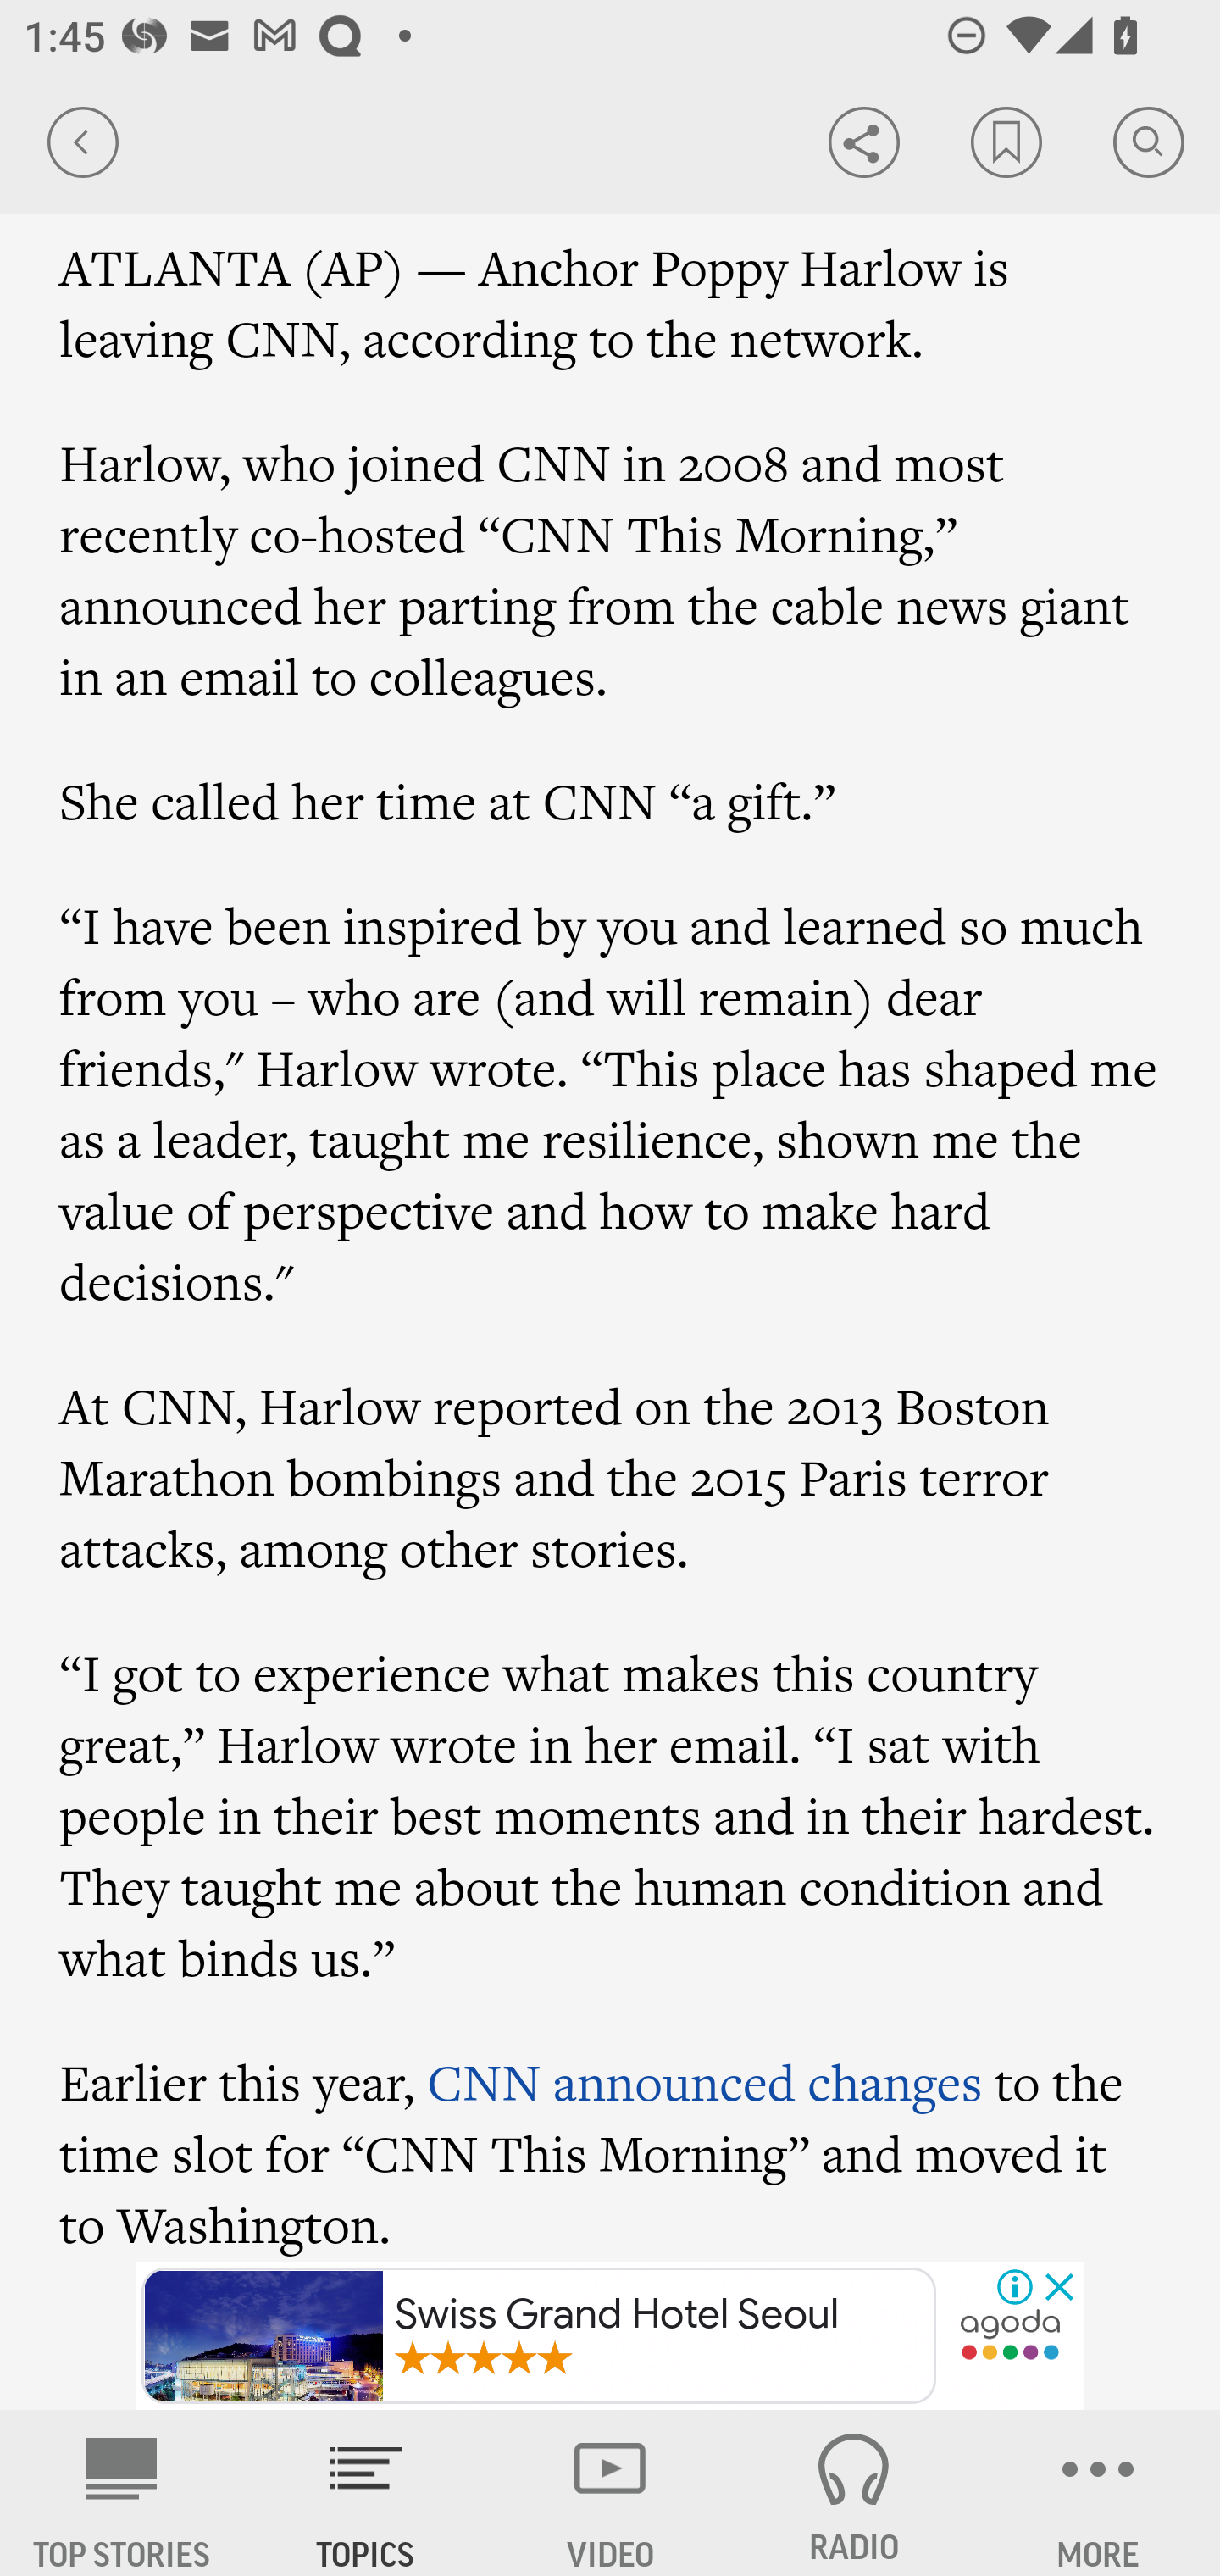 The width and height of the screenshot is (1220, 2576). What do you see at coordinates (122, 2493) in the screenshot?
I see `AP News TOP STORIES` at bounding box center [122, 2493].